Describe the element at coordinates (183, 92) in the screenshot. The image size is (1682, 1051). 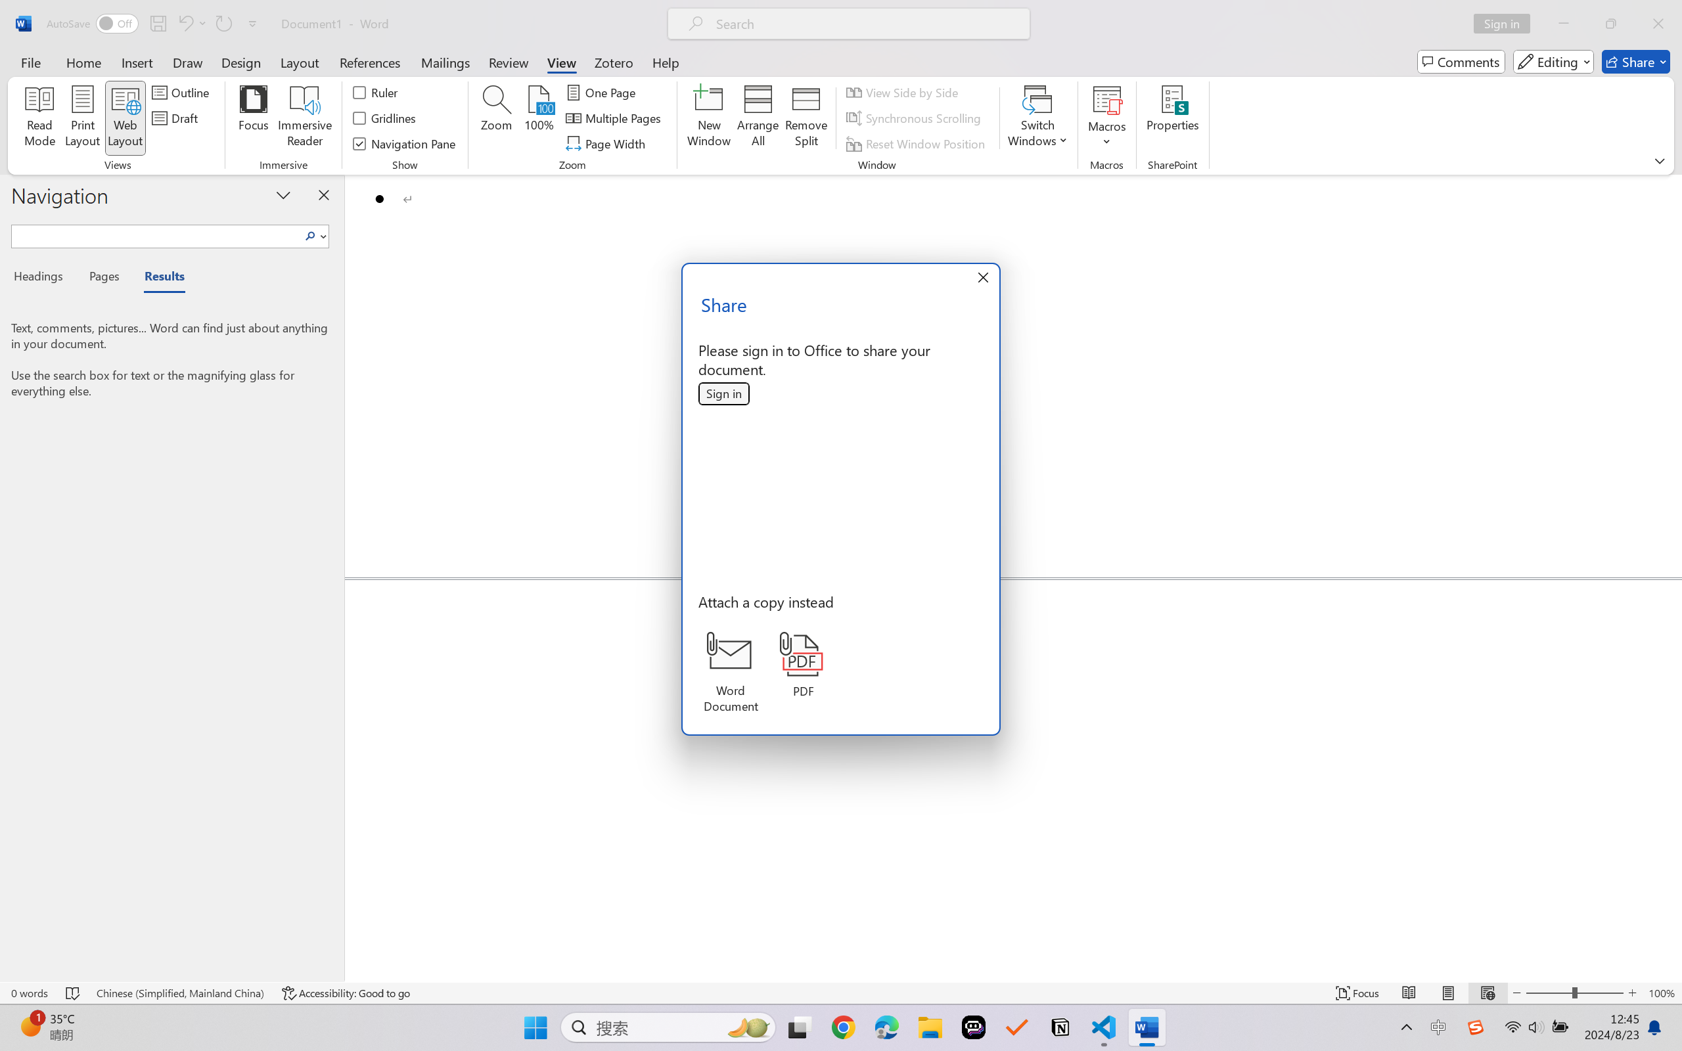
I see `Outline` at that location.